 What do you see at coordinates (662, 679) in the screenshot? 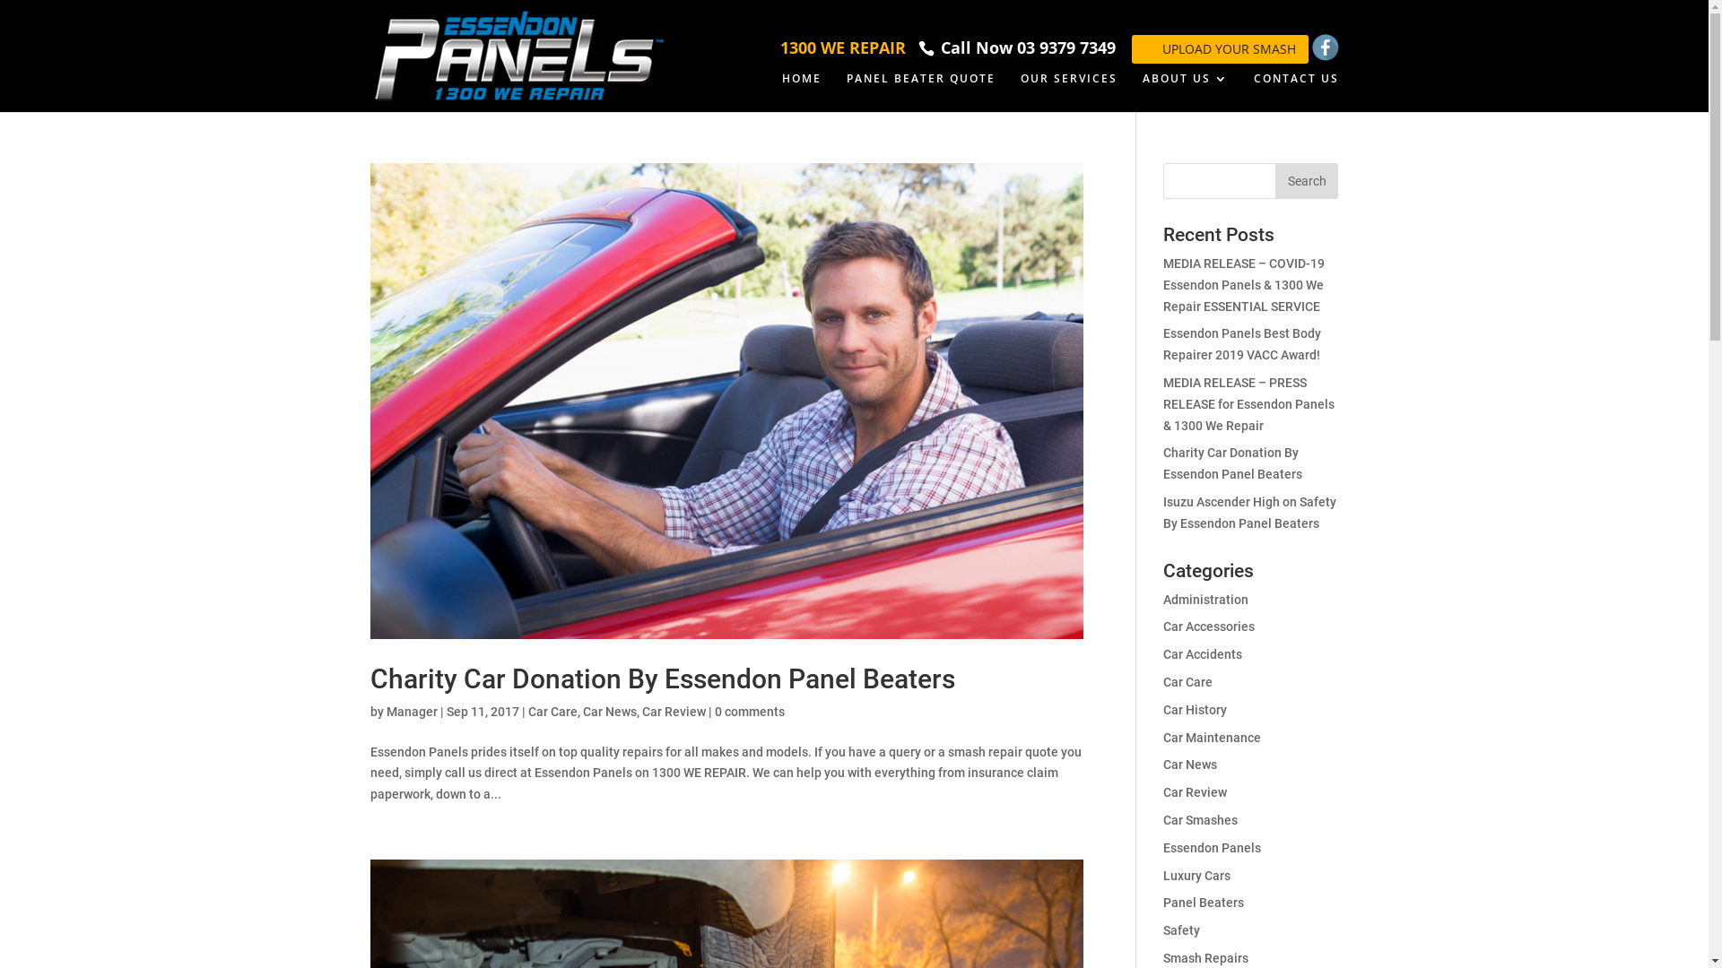
I see `Charity Car Donation By Essendon Panel Beaters` at bounding box center [662, 679].